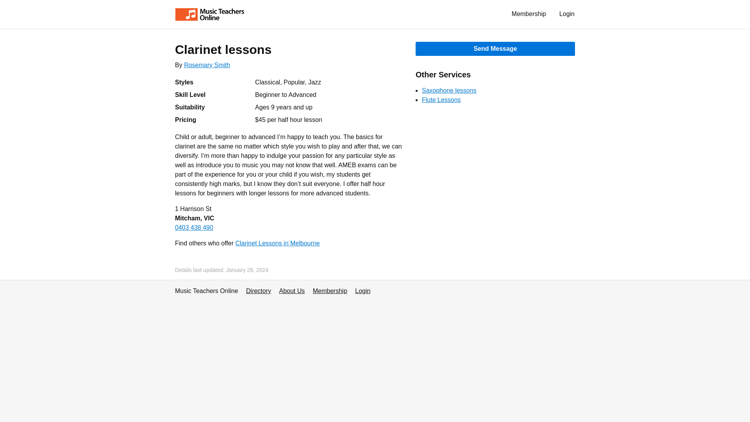  Describe the element at coordinates (194, 227) in the screenshot. I see `0403 438 490` at that location.